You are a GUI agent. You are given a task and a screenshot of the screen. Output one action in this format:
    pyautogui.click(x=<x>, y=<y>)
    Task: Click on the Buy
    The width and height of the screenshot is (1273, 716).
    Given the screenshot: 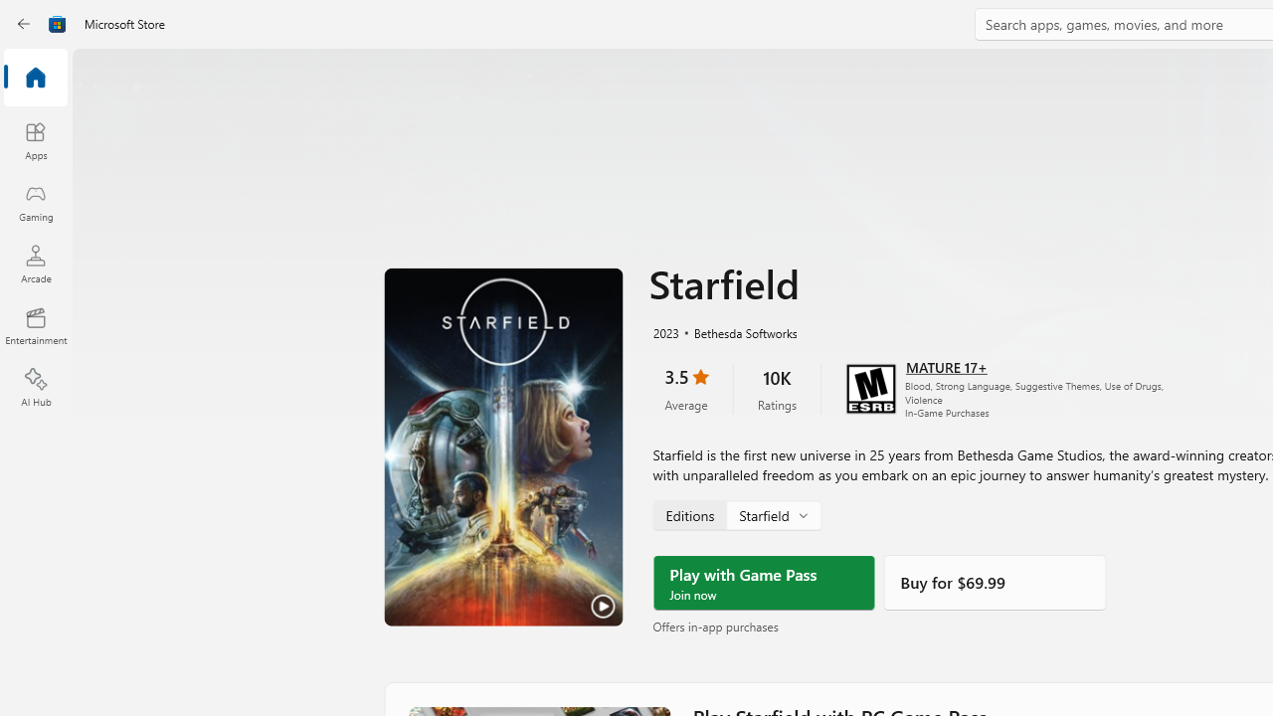 What is the action you would take?
    pyautogui.click(x=995, y=583)
    